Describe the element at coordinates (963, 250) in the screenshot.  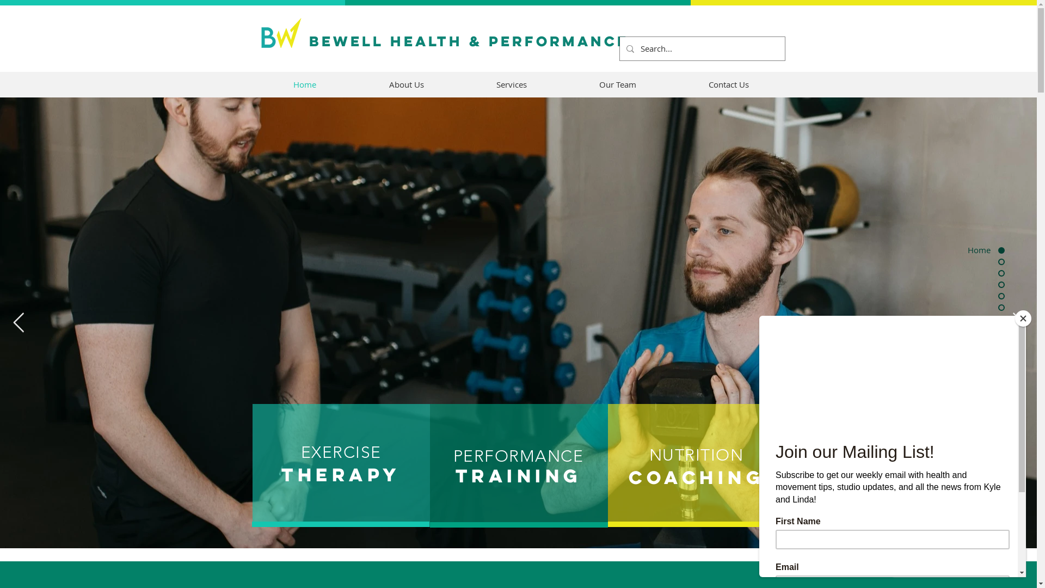
I see `Home` at that location.